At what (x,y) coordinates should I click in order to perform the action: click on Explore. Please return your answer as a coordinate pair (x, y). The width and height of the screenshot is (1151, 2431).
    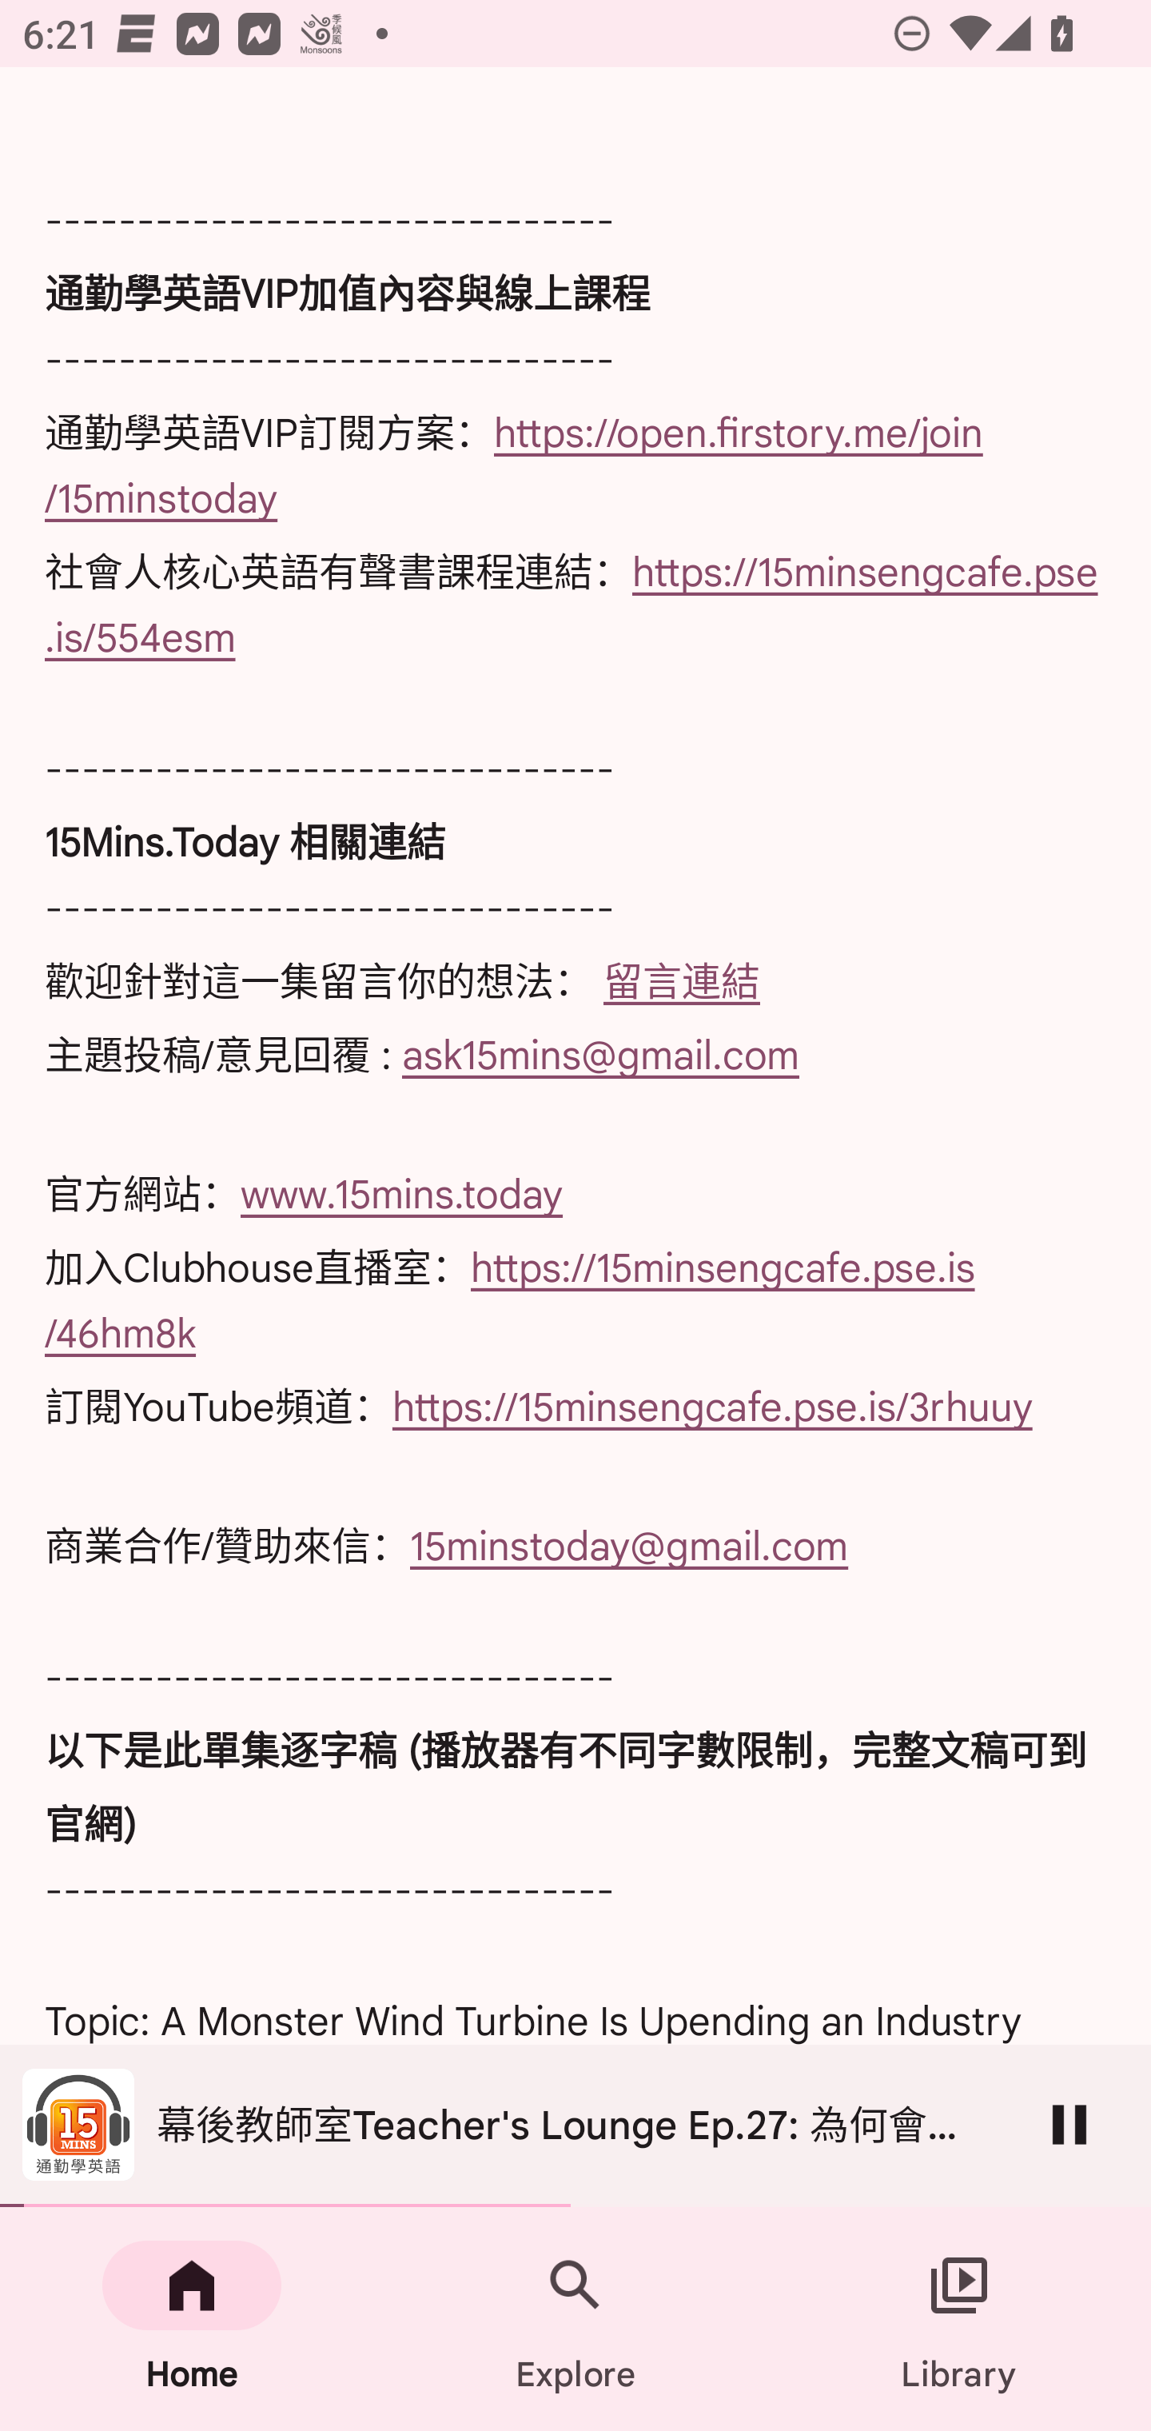
    Looking at the image, I should click on (575, 2319).